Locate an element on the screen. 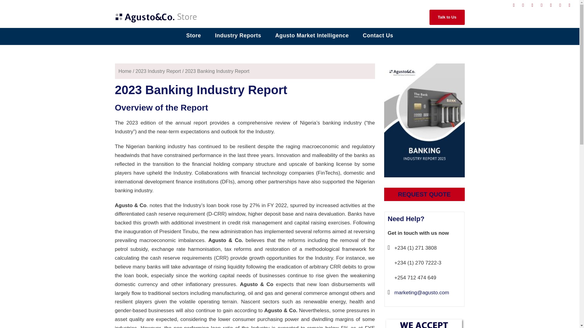  Agusto Market Intelligence is located at coordinates (312, 38).